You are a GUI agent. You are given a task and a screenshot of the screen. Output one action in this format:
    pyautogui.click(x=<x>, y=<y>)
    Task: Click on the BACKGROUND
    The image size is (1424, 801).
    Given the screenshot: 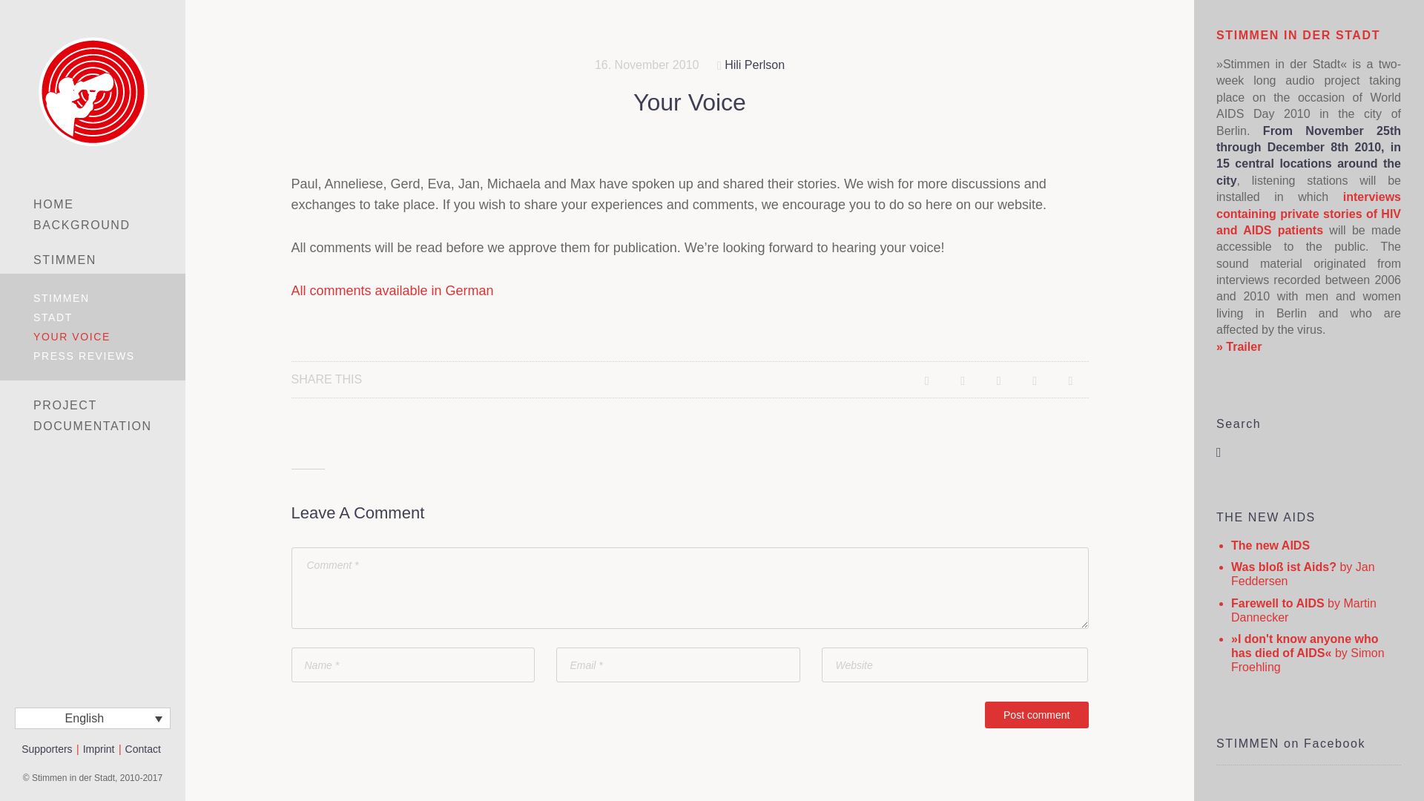 What is the action you would take?
    pyautogui.click(x=92, y=225)
    